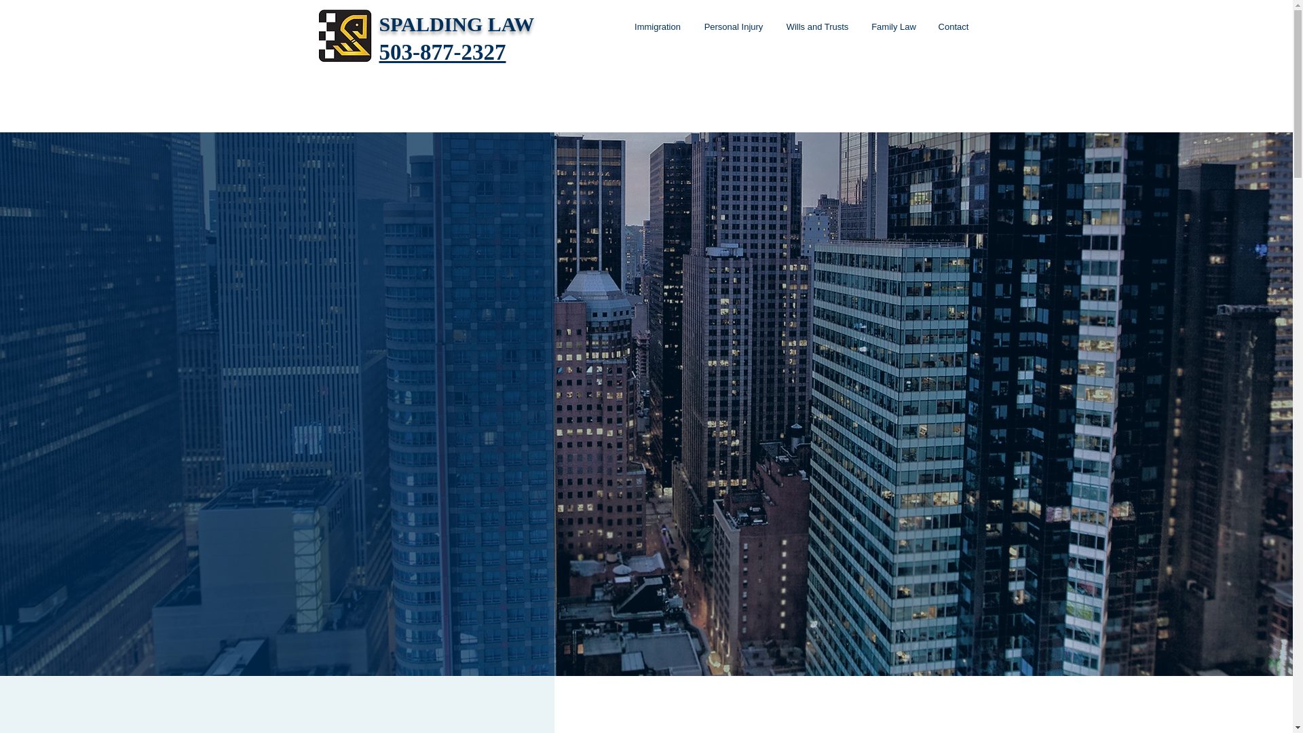 This screenshot has width=1303, height=733. Describe the element at coordinates (658, 27) in the screenshot. I see `Immigration` at that location.